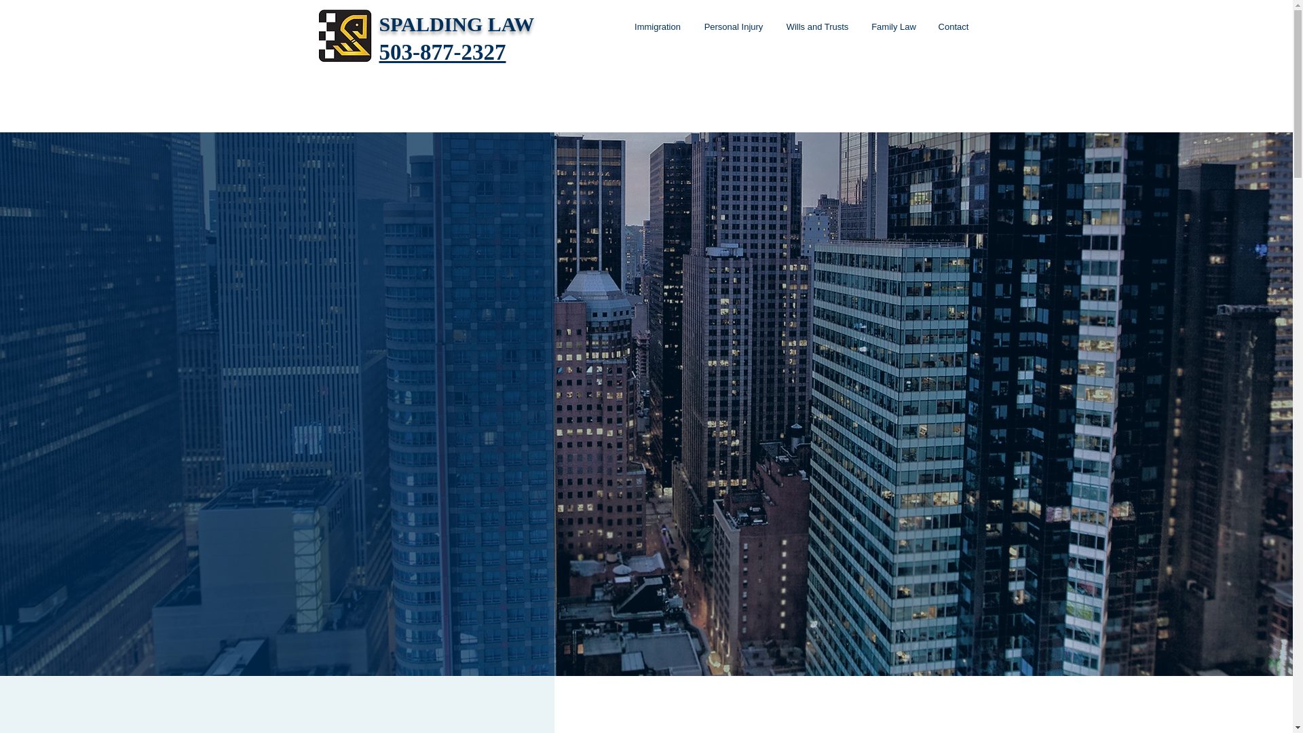 This screenshot has width=1303, height=733. Describe the element at coordinates (658, 27) in the screenshot. I see `Immigration` at that location.